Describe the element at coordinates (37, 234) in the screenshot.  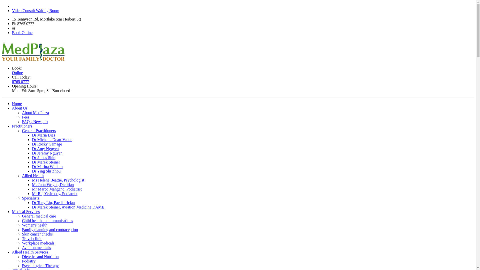
I see `Skin cancer checks` at that location.